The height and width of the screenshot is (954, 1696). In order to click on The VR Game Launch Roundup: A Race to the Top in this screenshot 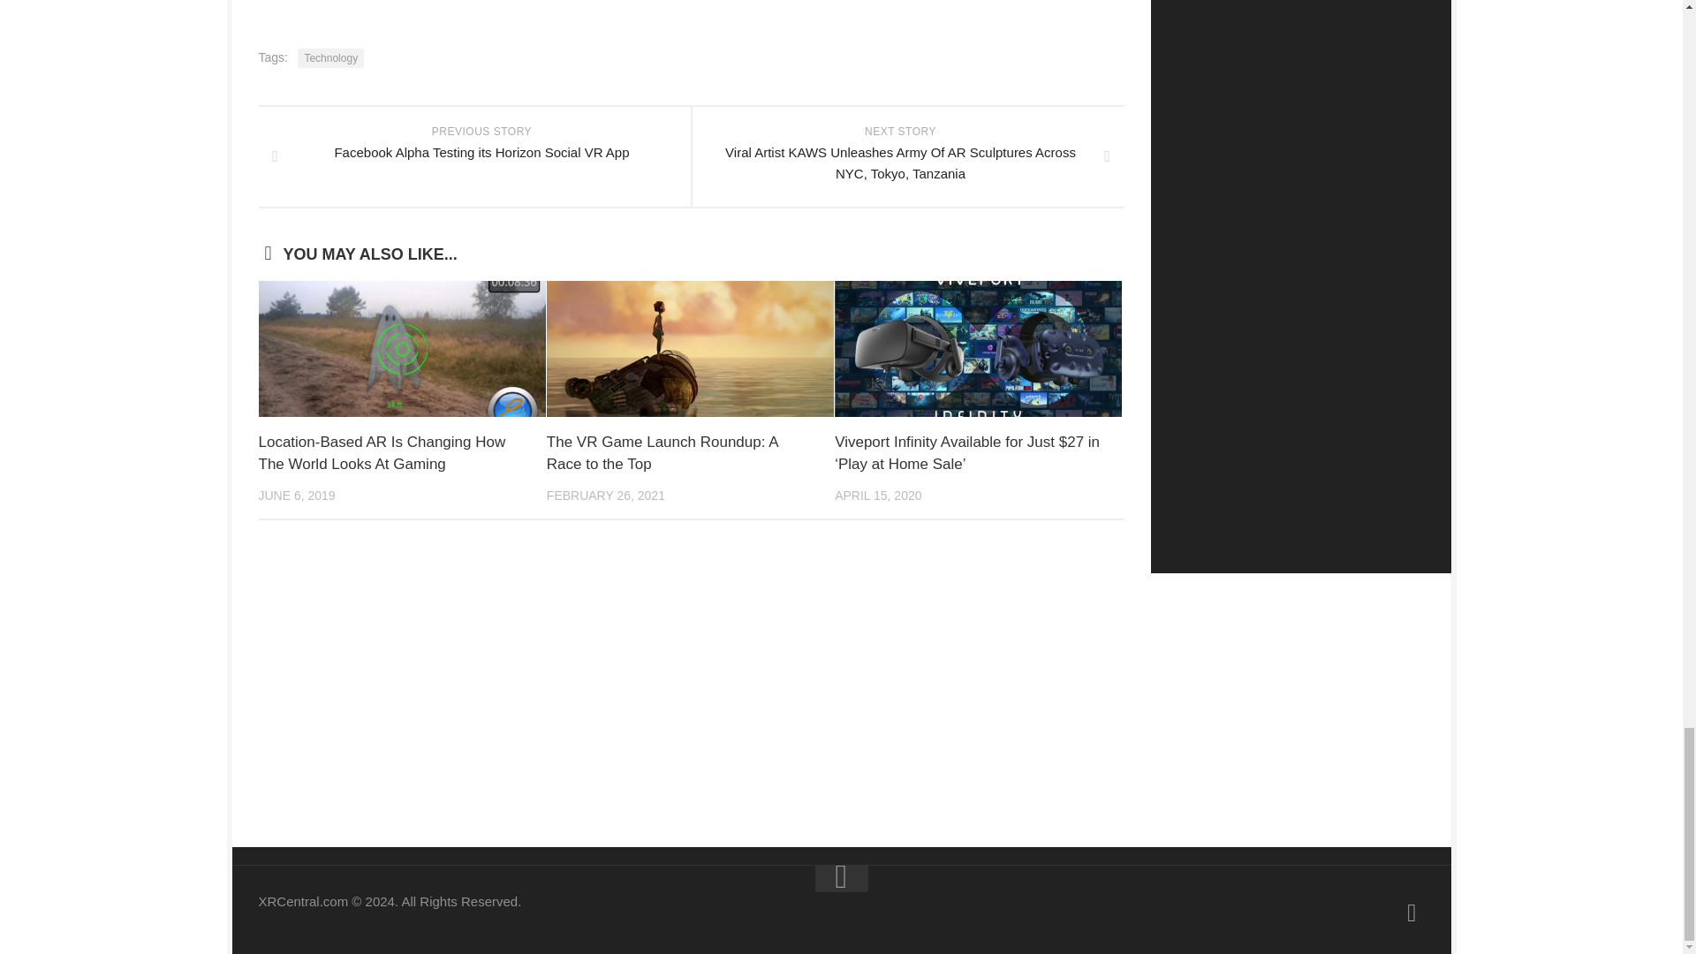, I will do `click(662, 453)`.